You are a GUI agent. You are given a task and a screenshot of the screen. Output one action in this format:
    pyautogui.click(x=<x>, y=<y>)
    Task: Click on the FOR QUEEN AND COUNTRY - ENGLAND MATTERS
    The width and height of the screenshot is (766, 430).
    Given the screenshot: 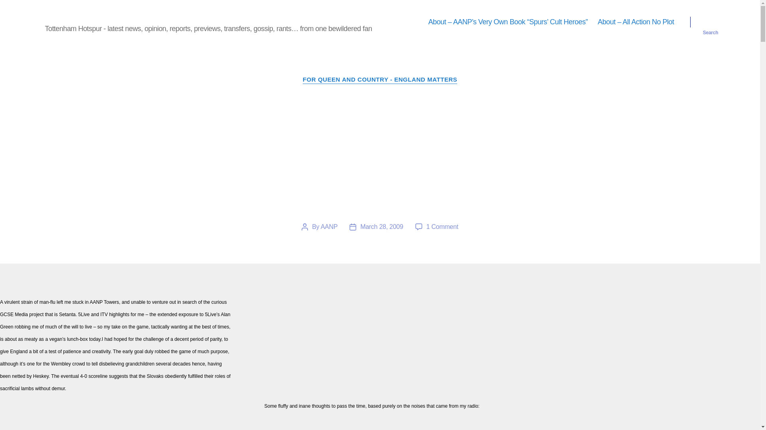 What is the action you would take?
    pyautogui.click(x=380, y=80)
    